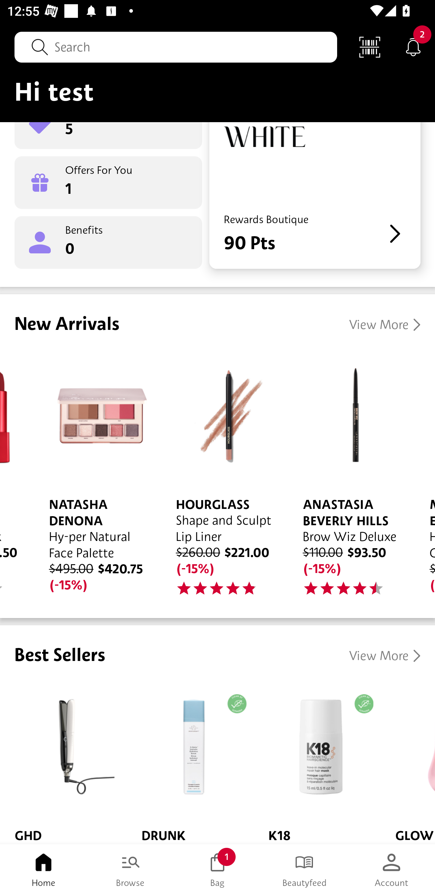 The image size is (435, 895). Describe the element at coordinates (413, 47) in the screenshot. I see `Notifications` at that location.